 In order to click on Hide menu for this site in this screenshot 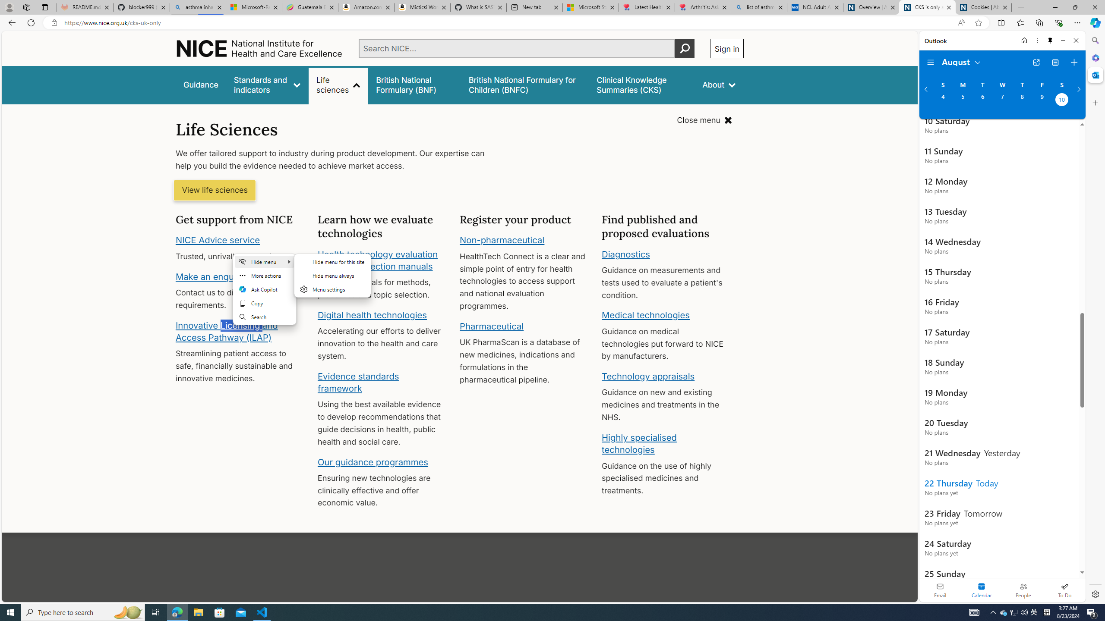, I will do `click(332, 261)`.